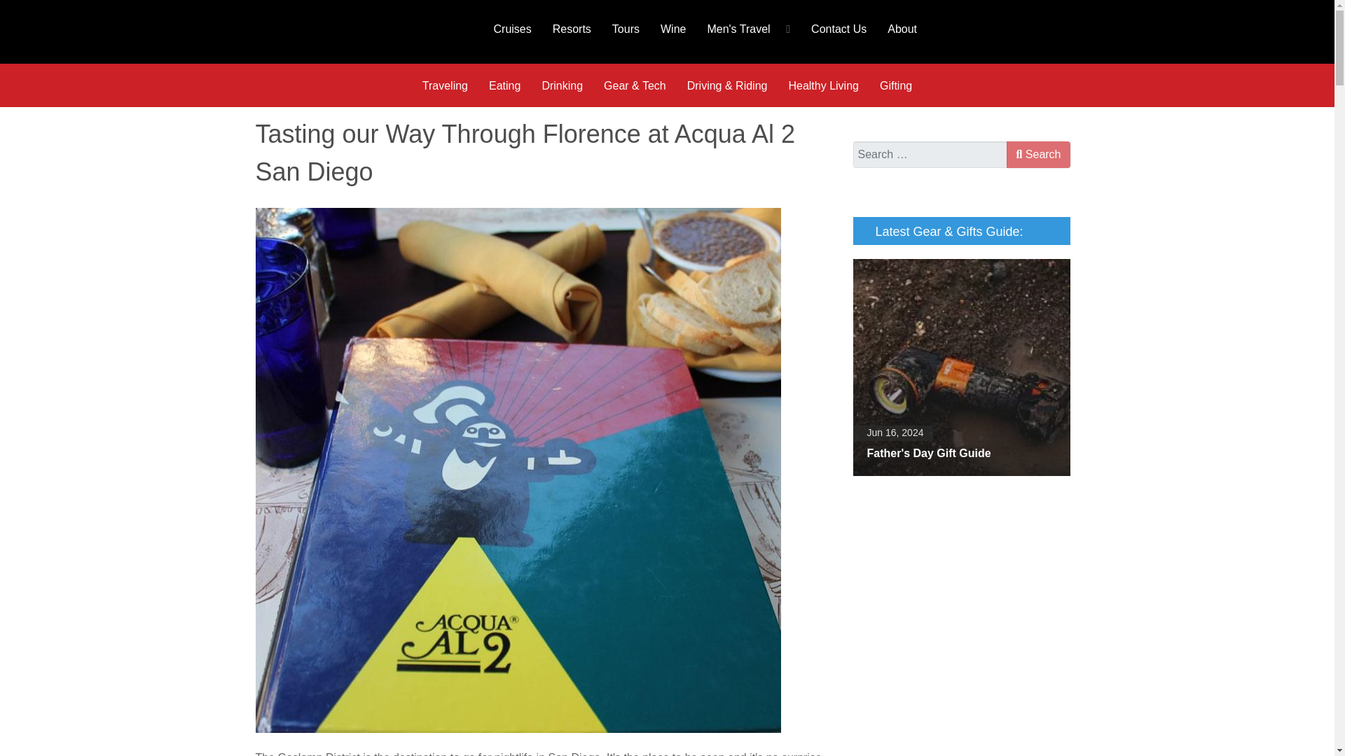 The height and width of the screenshot is (756, 1345). Describe the element at coordinates (445, 85) in the screenshot. I see `Traveling` at that location.